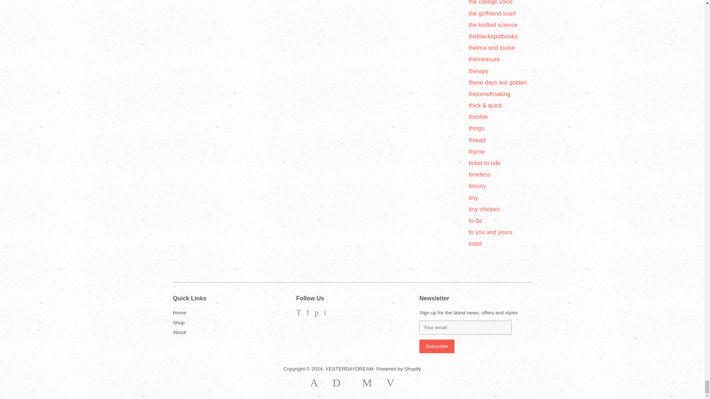 This screenshot has height=399, width=710. Describe the element at coordinates (437, 346) in the screenshot. I see `Subscribe` at that location.